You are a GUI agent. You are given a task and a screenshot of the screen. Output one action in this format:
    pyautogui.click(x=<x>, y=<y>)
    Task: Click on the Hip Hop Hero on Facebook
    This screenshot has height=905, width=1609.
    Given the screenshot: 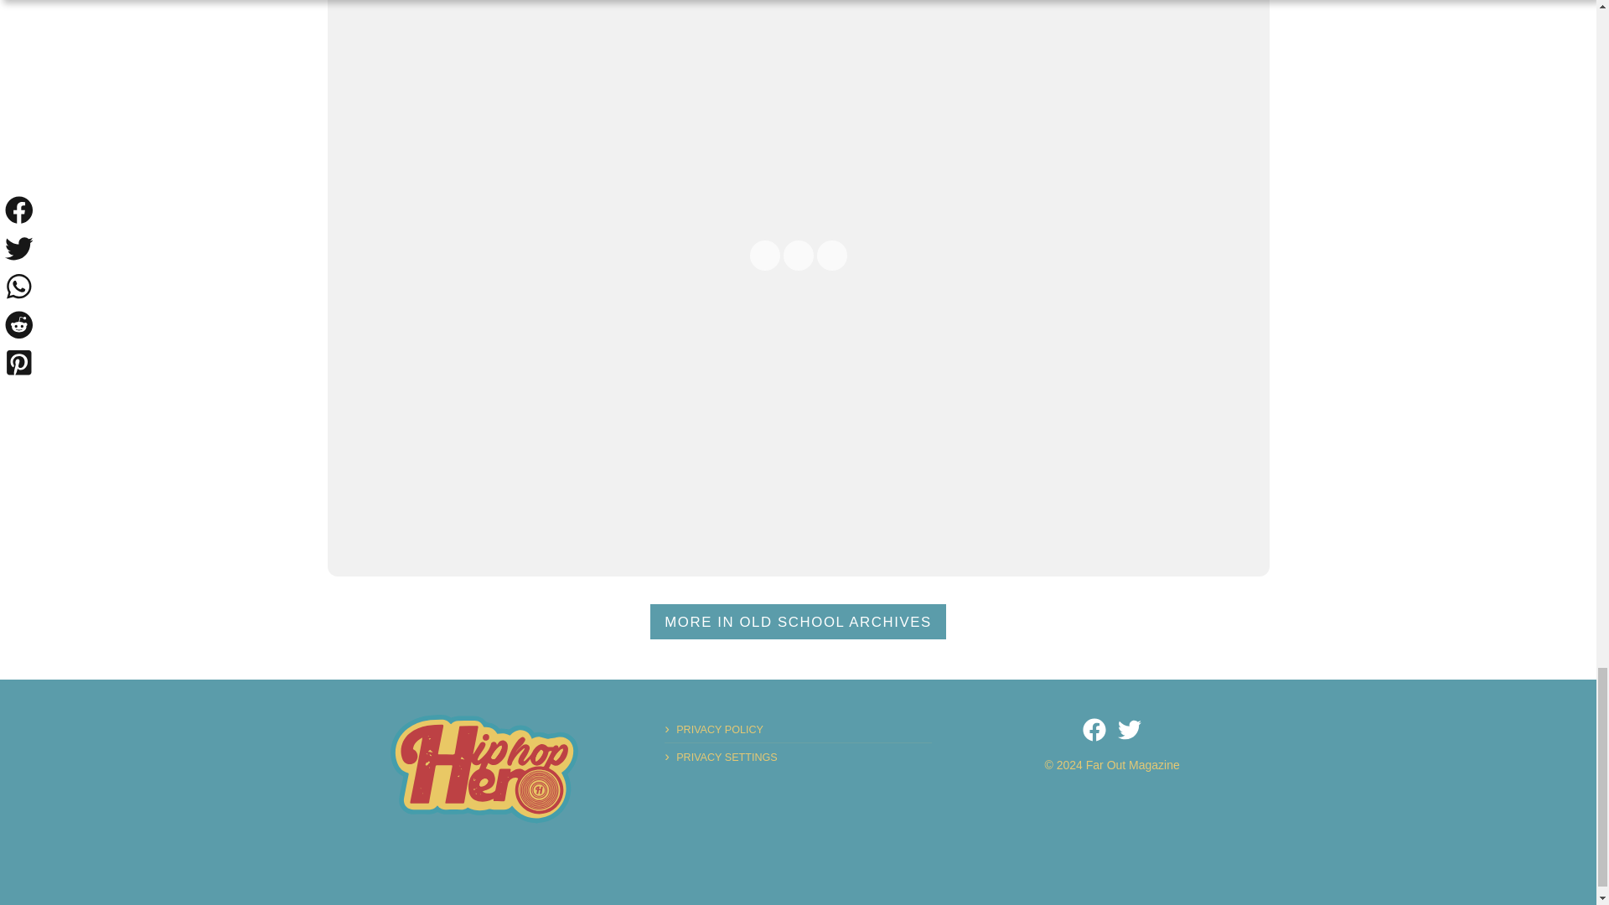 What is the action you would take?
    pyautogui.click(x=1094, y=729)
    